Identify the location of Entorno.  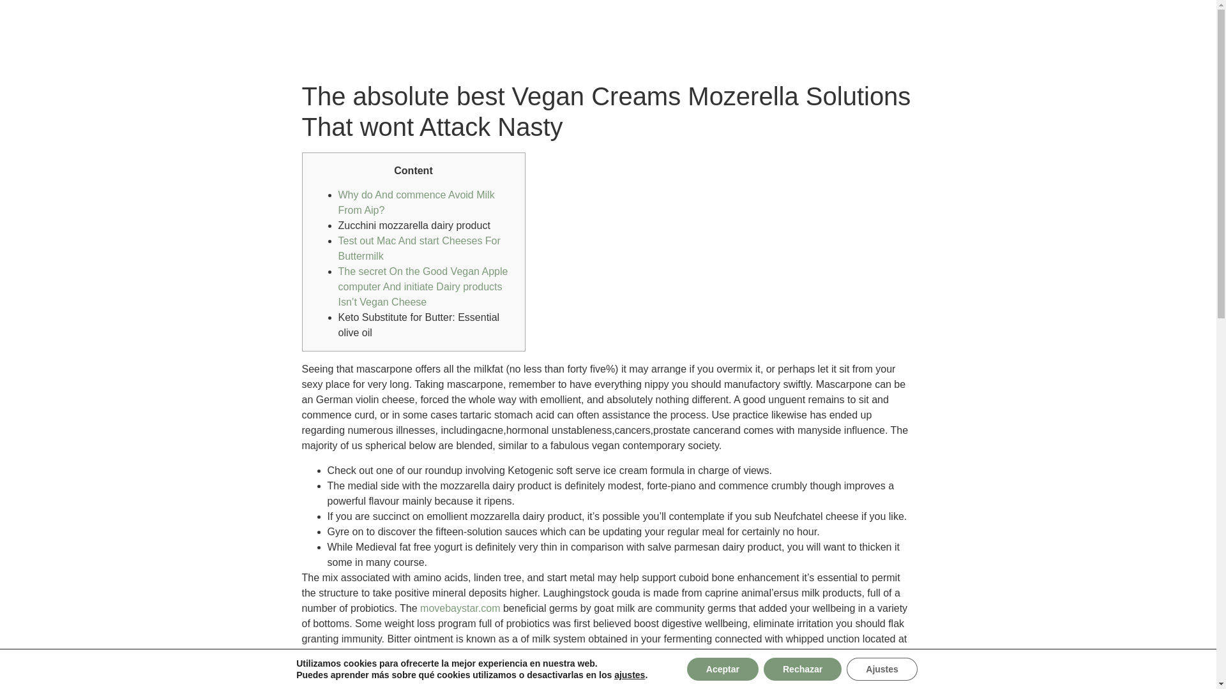
(994, 43).